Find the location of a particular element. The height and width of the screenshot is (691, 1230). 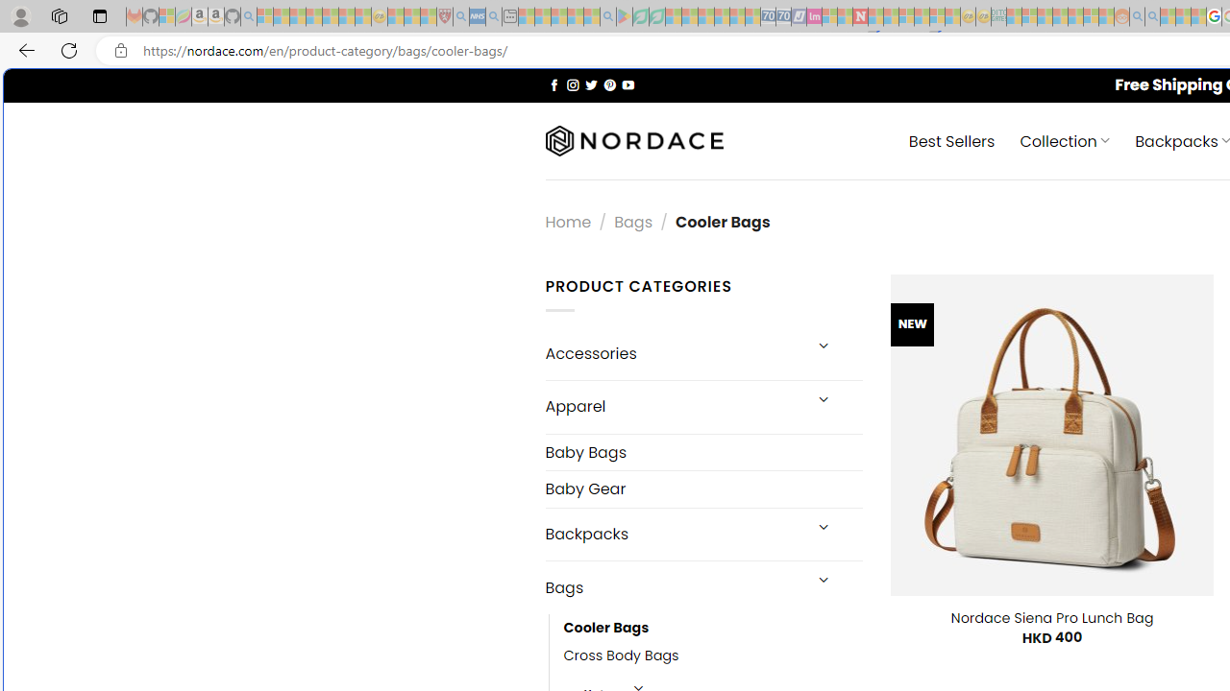

Follow on Twitter is located at coordinates (592, 84).